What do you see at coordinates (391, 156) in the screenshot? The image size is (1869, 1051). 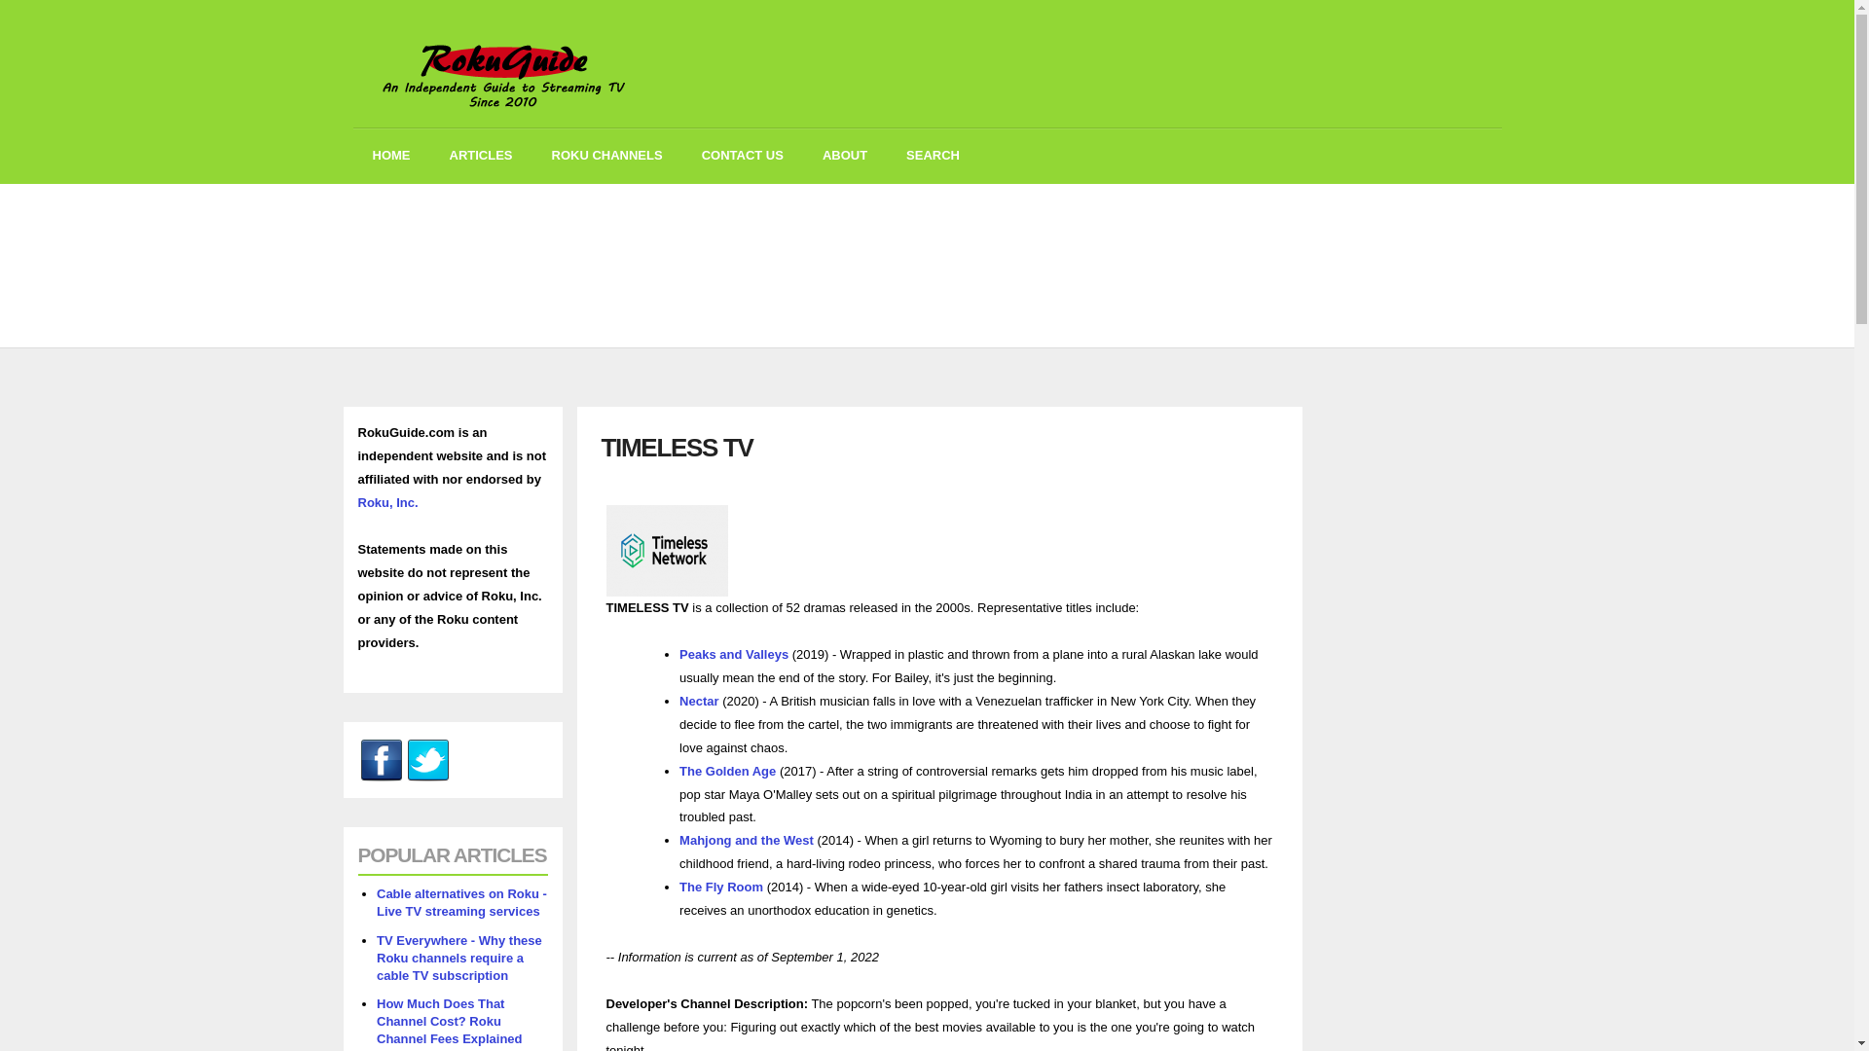 I see `HOME` at bounding box center [391, 156].